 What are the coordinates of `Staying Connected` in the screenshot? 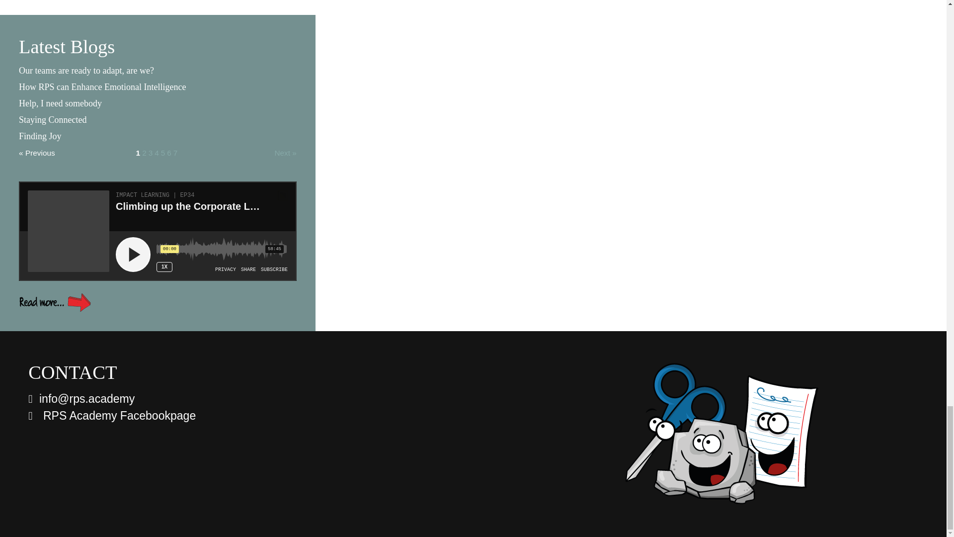 It's located at (53, 119).